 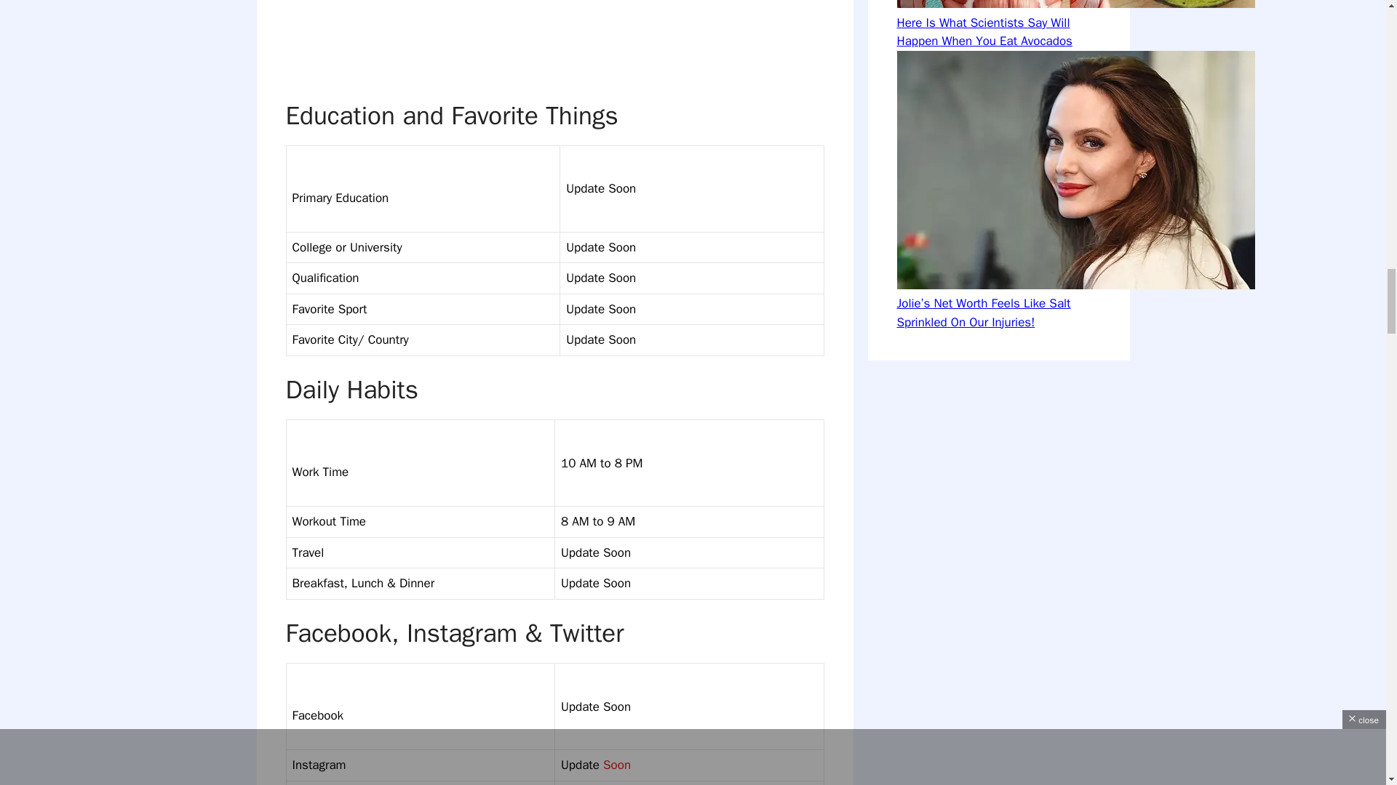 I want to click on Soon, so click(x=617, y=765).